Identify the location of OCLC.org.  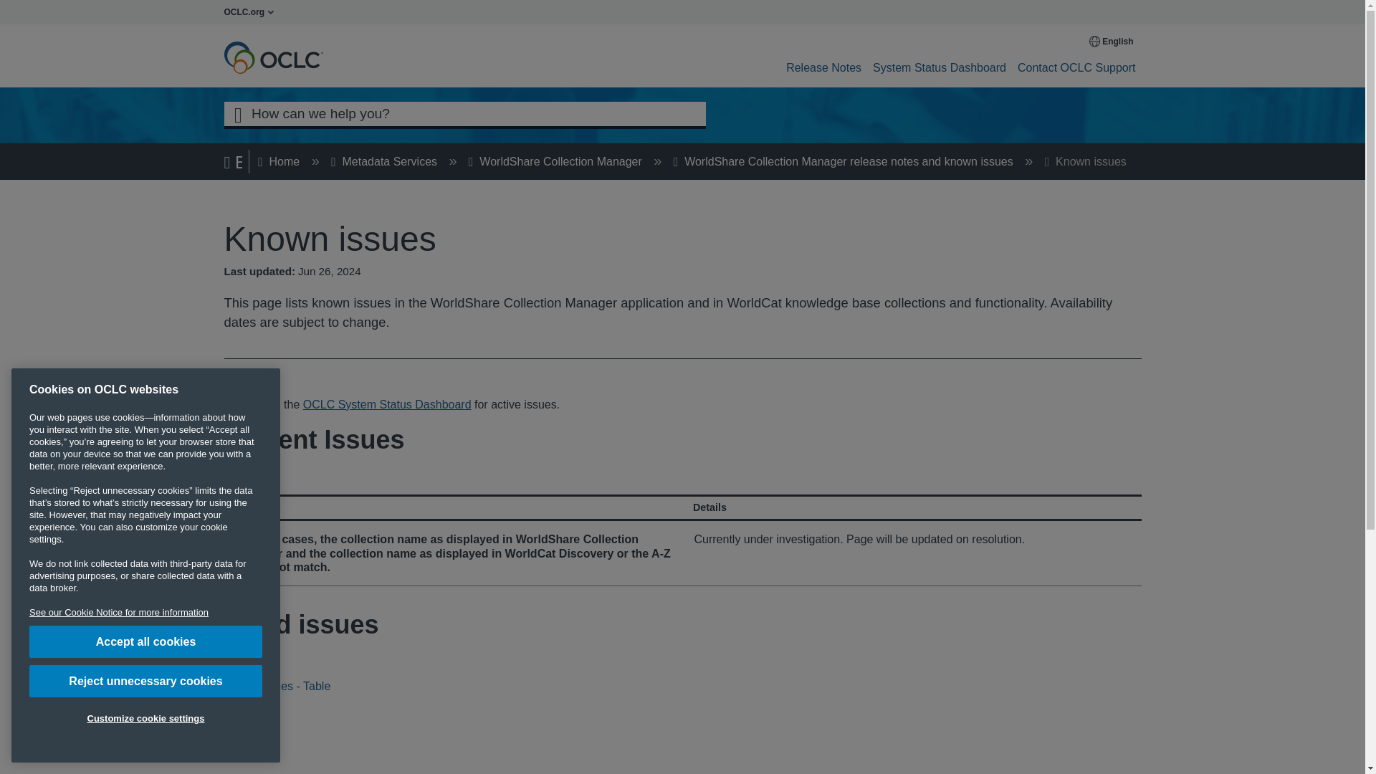
(252, 11).